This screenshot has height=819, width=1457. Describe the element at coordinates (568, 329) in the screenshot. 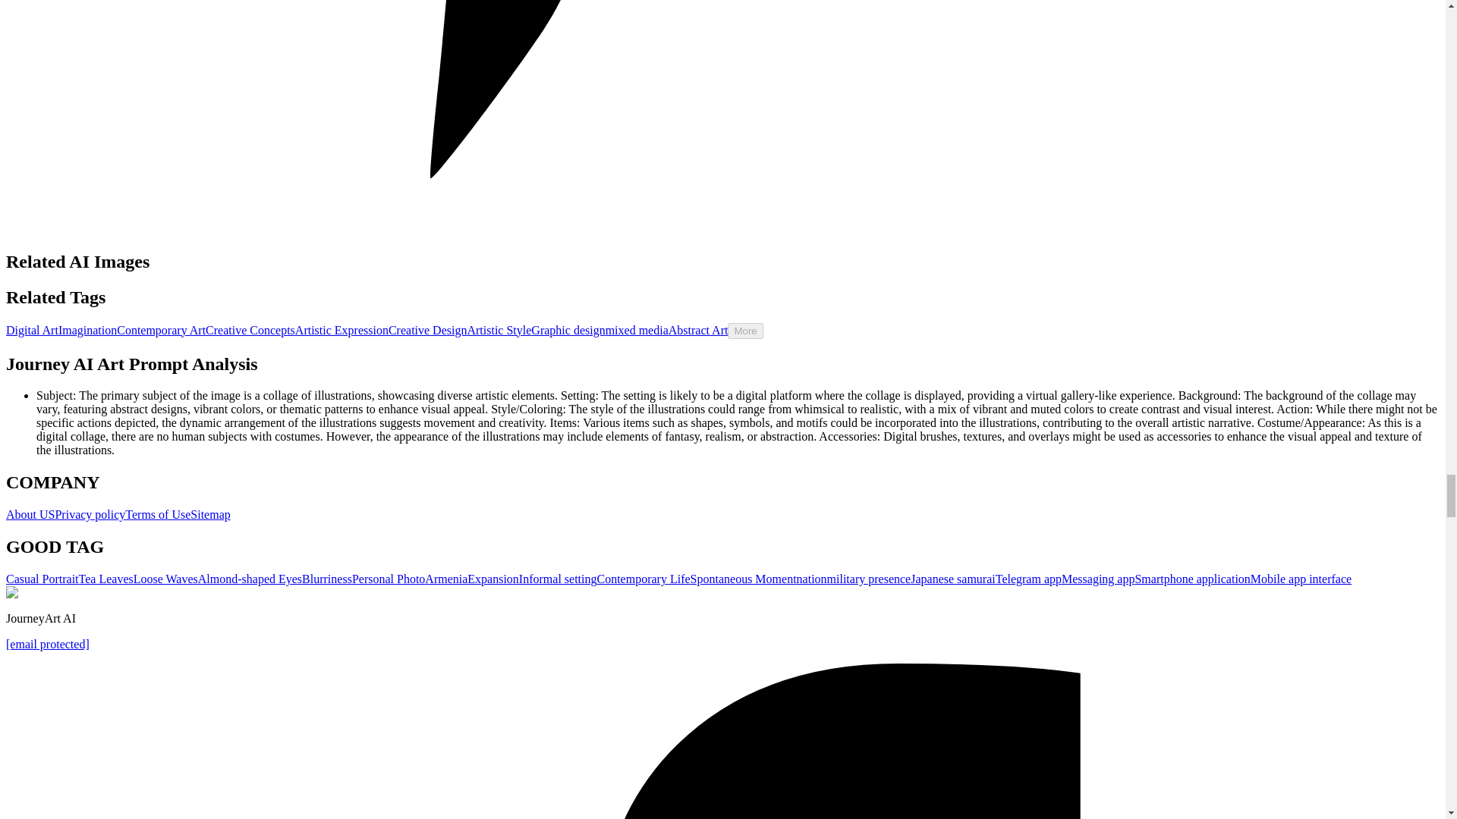

I see `Graphic design` at that location.